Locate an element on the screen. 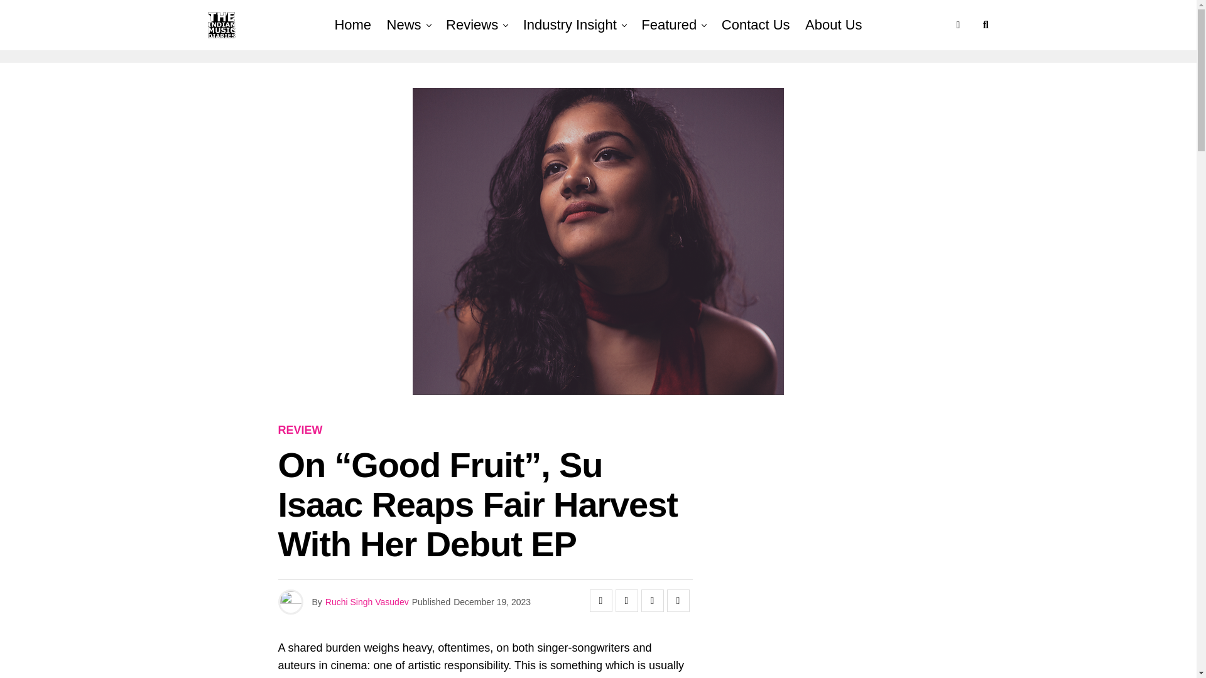  Posts by Ruchi Singh Vasudev is located at coordinates (367, 601).